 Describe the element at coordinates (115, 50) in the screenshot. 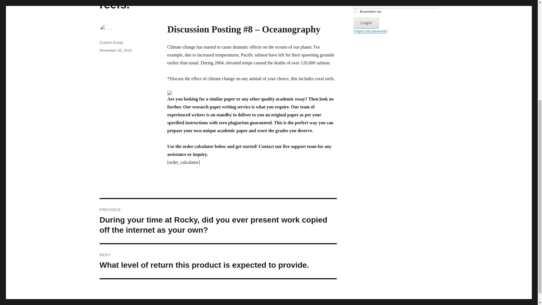

I see `November 20, 2015` at that location.